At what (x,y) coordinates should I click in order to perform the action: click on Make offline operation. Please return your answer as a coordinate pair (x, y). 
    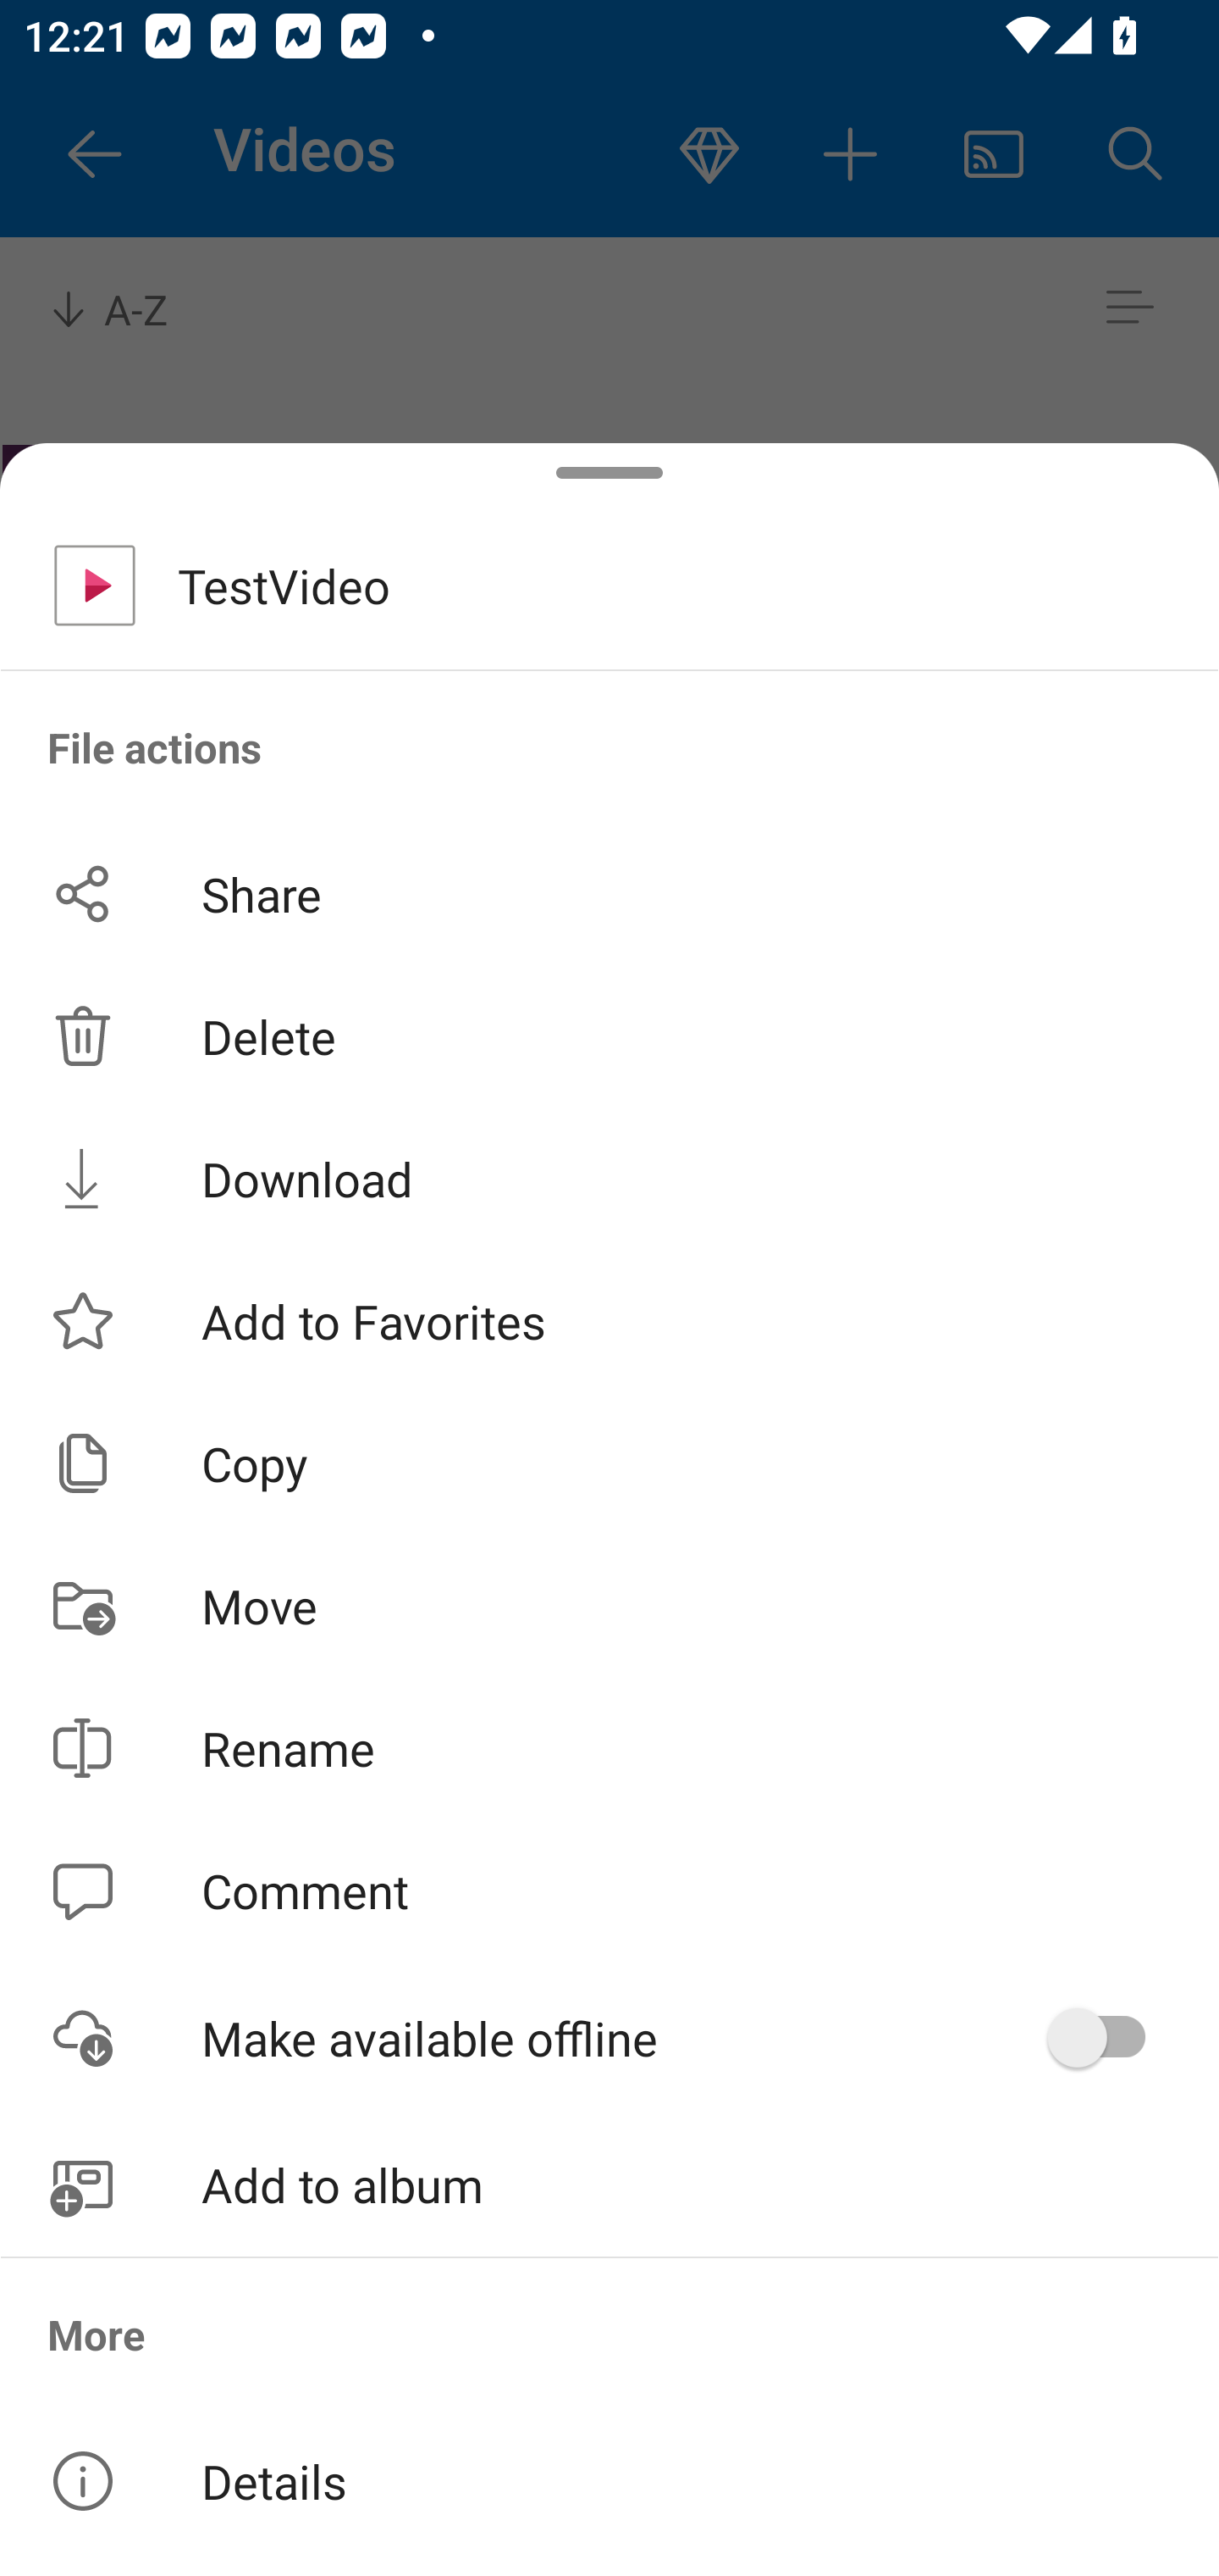
    Looking at the image, I should click on (1107, 2037).